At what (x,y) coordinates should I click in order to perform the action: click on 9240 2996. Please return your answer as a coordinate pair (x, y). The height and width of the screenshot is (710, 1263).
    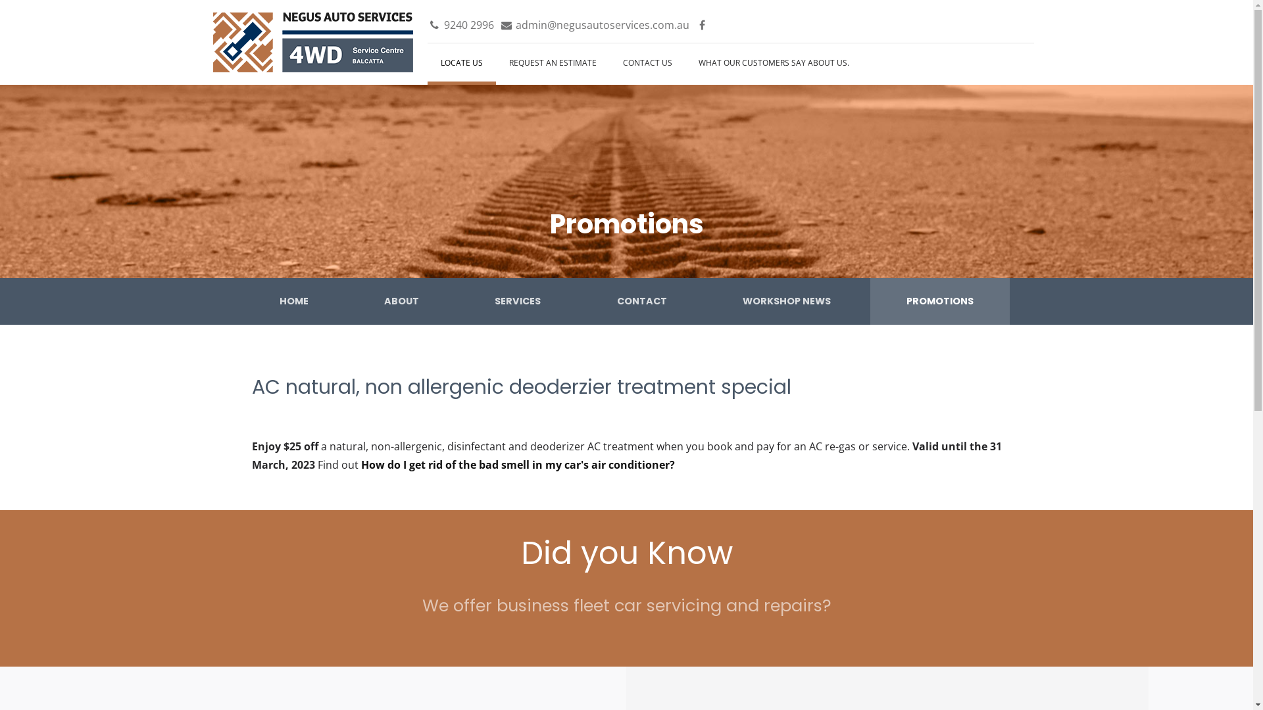
    Looking at the image, I should click on (460, 25).